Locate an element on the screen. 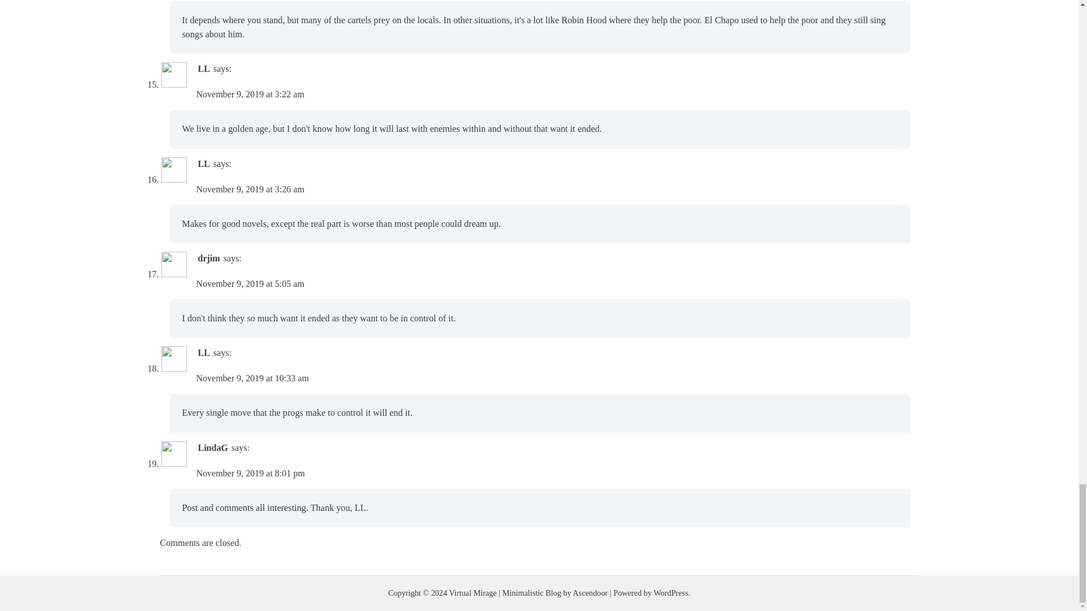  Ascendoor is located at coordinates (590, 593).